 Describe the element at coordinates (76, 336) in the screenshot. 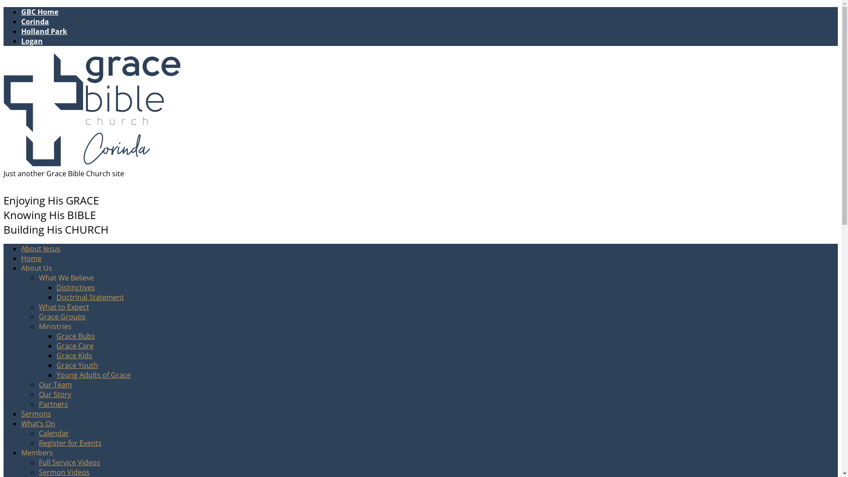

I see `Grace Bubs` at that location.